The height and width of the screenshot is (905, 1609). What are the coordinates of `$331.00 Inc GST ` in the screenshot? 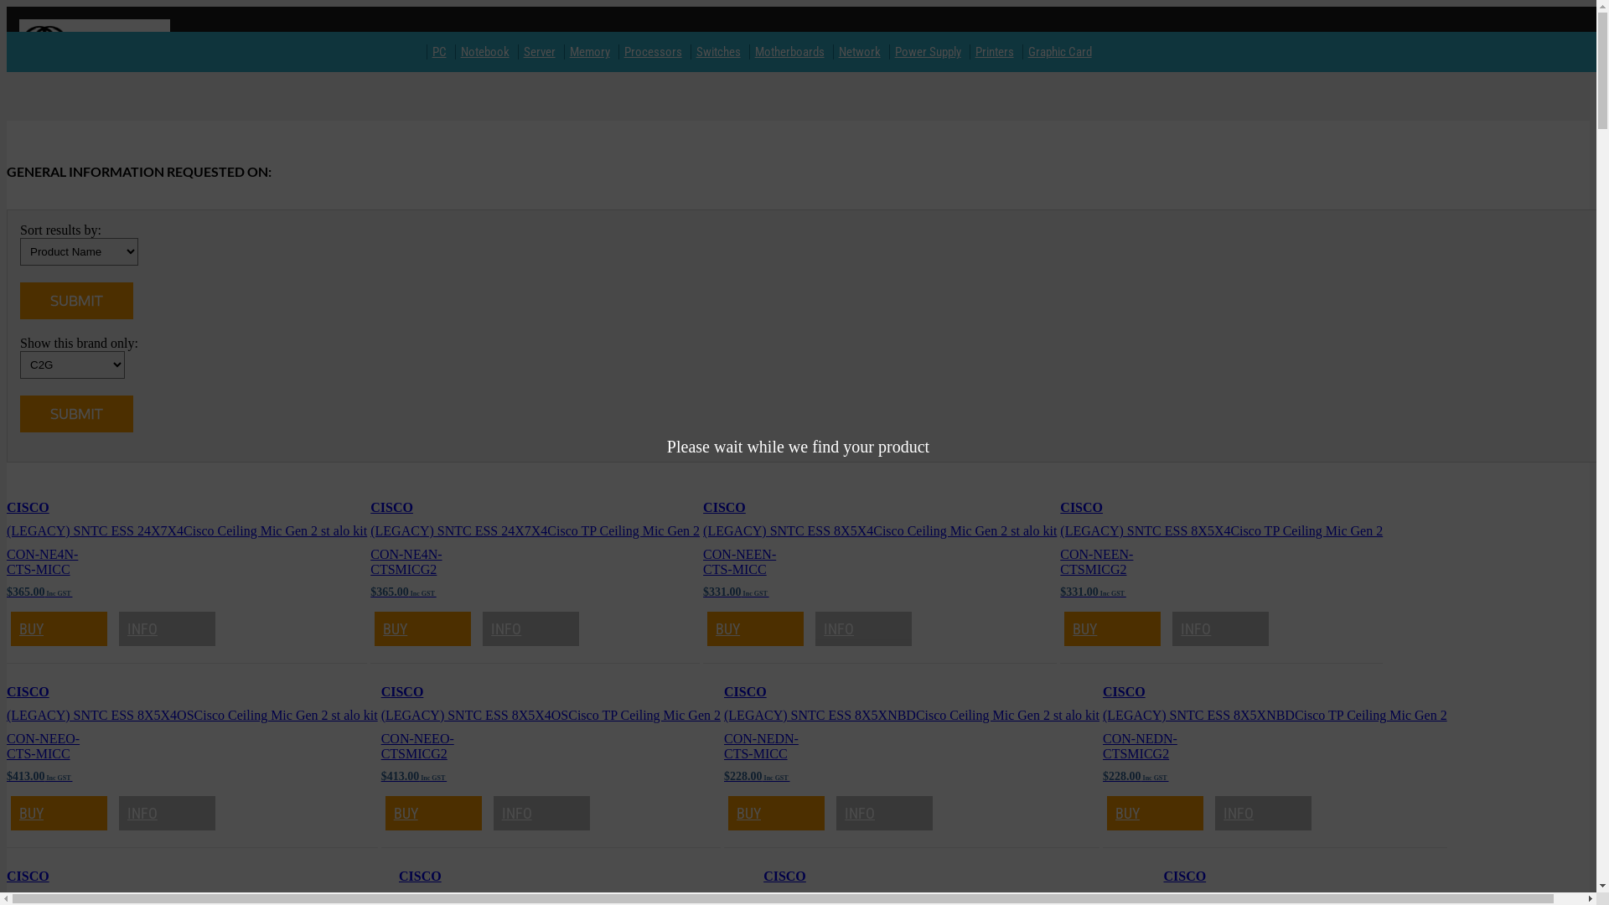 It's located at (736, 592).